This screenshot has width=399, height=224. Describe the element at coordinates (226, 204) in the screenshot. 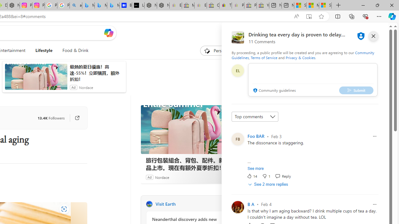

I see `Visit Earth website` at that location.